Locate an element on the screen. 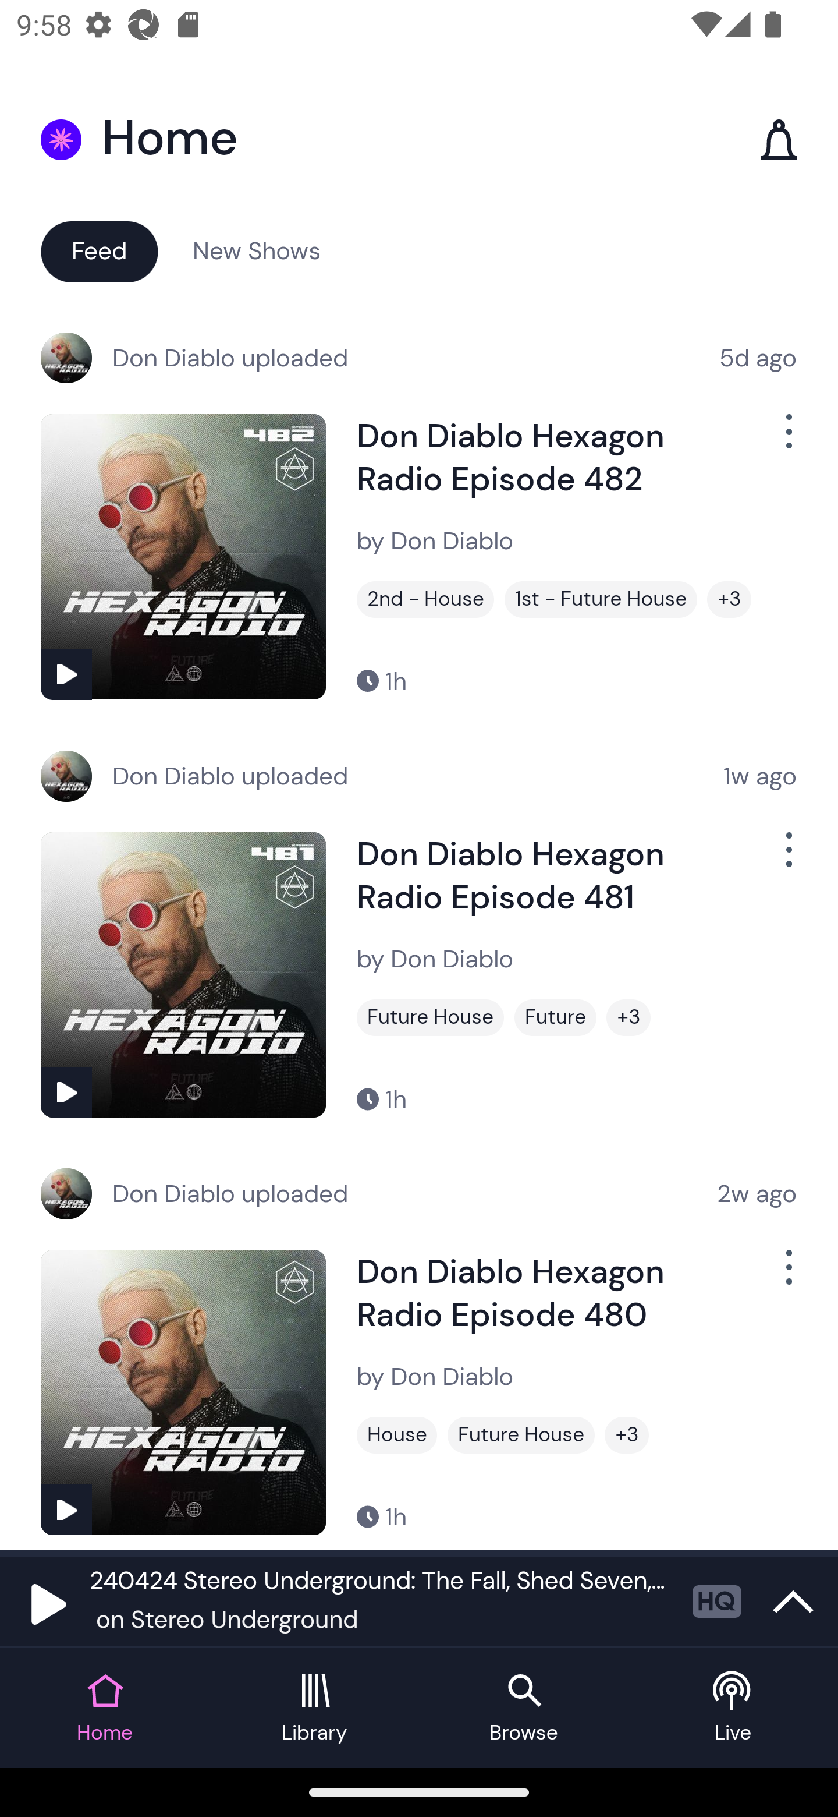  Show Options Menu Button is located at coordinates (787, 1277).